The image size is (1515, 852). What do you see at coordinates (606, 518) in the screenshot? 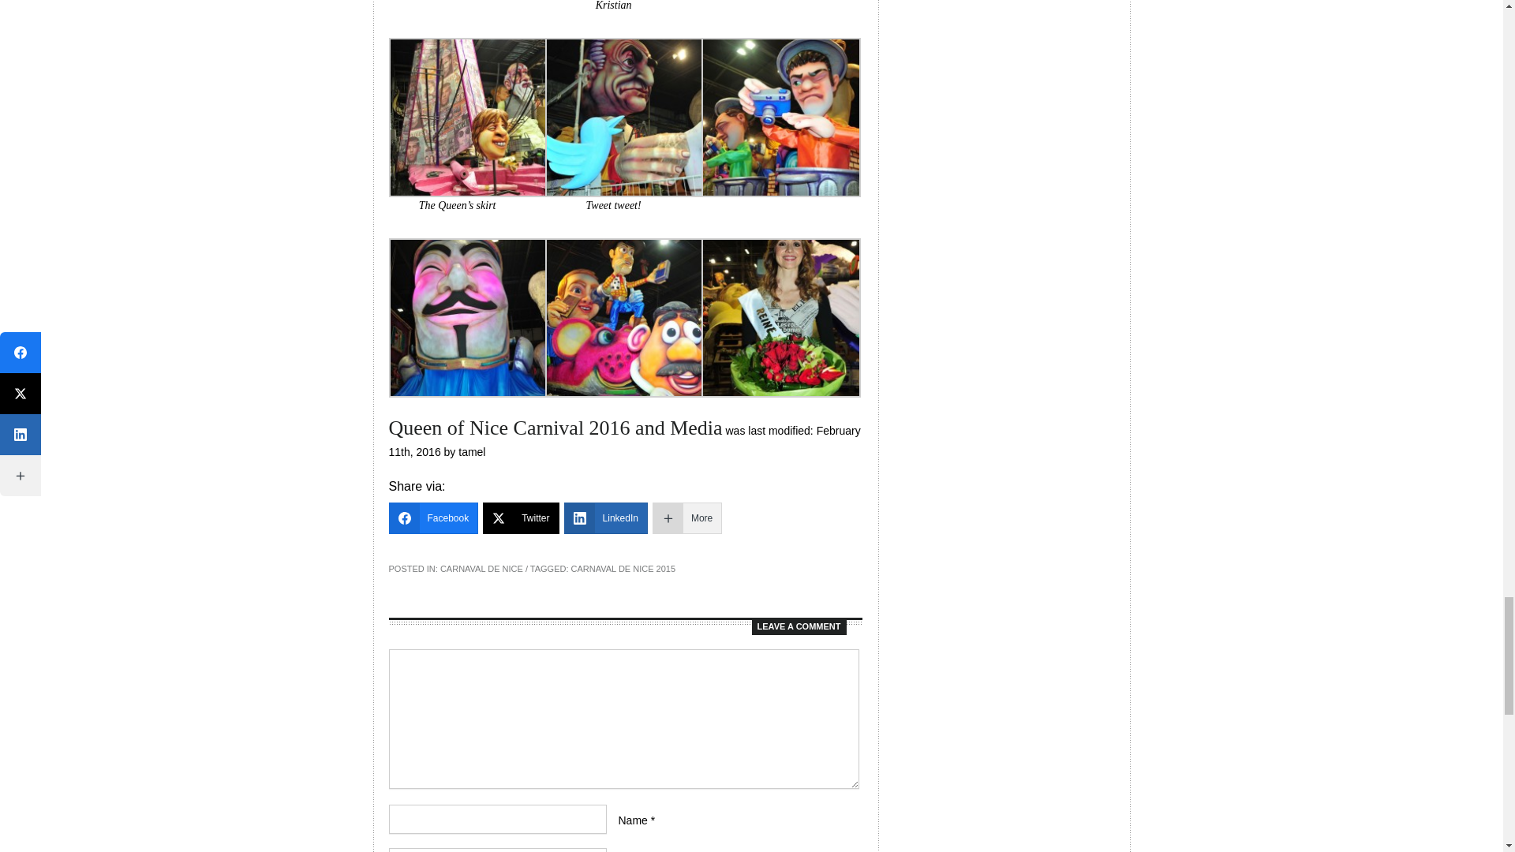
I see `LinkedIn` at bounding box center [606, 518].